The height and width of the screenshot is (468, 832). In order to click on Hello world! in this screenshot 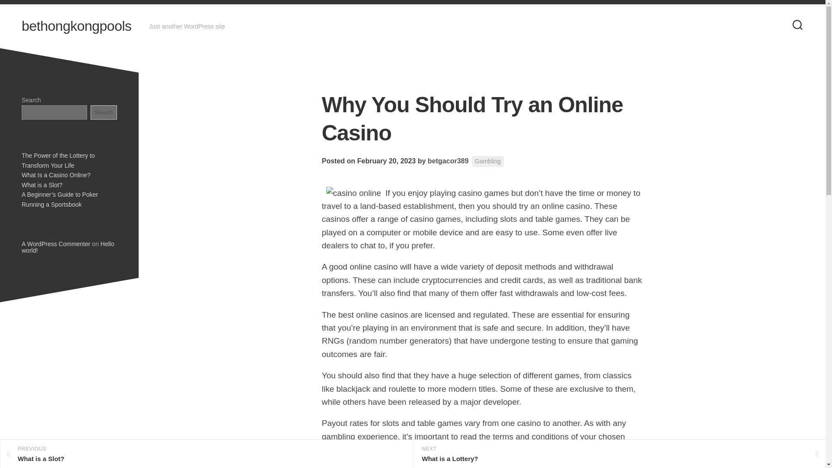, I will do `click(448, 161)`.